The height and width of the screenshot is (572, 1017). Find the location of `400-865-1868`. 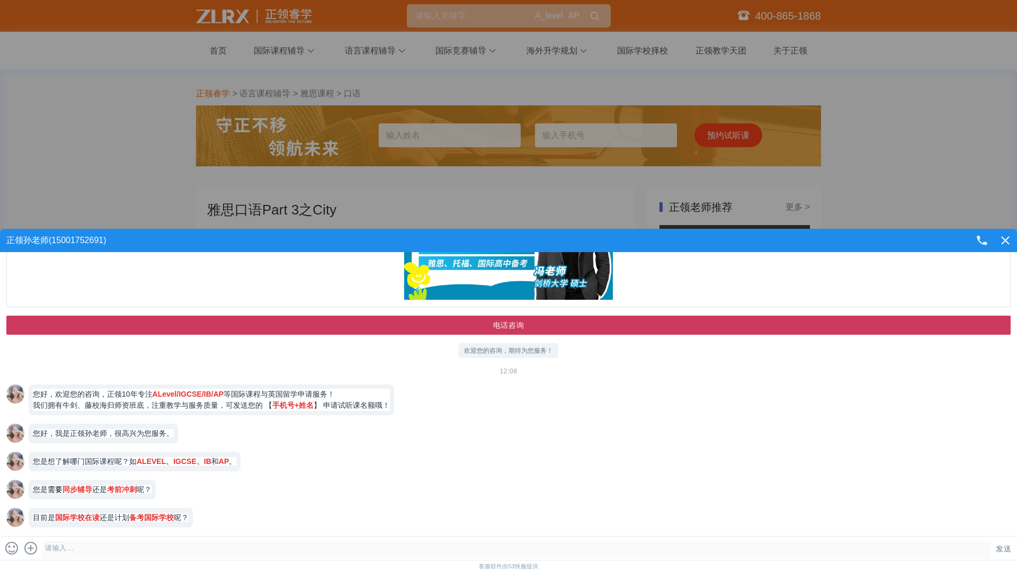

400-865-1868 is located at coordinates (787, 16).